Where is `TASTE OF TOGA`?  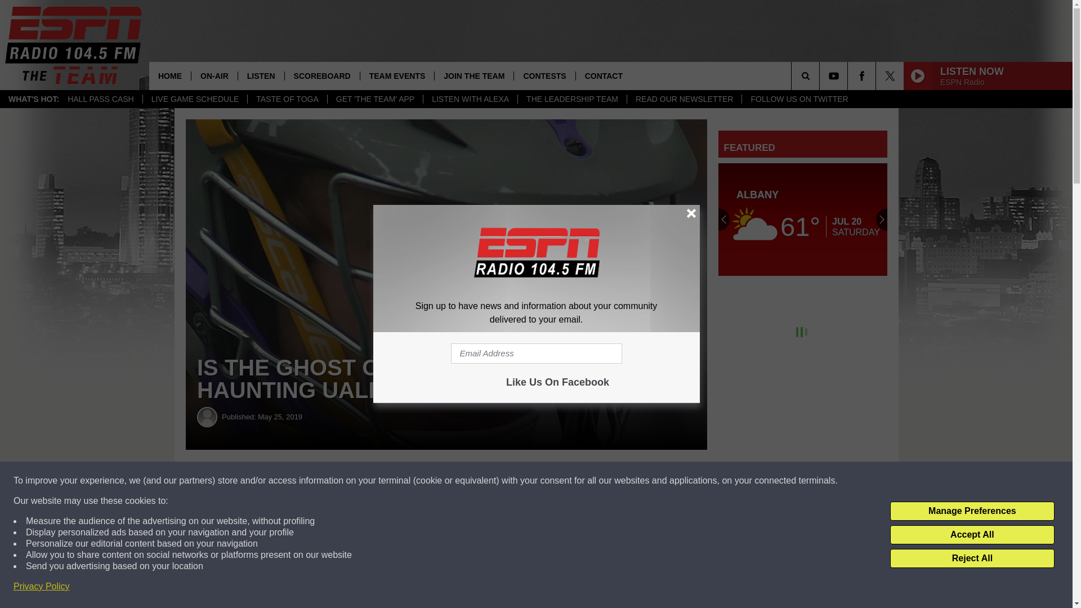
TASTE OF TOGA is located at coordinates (287, 99).